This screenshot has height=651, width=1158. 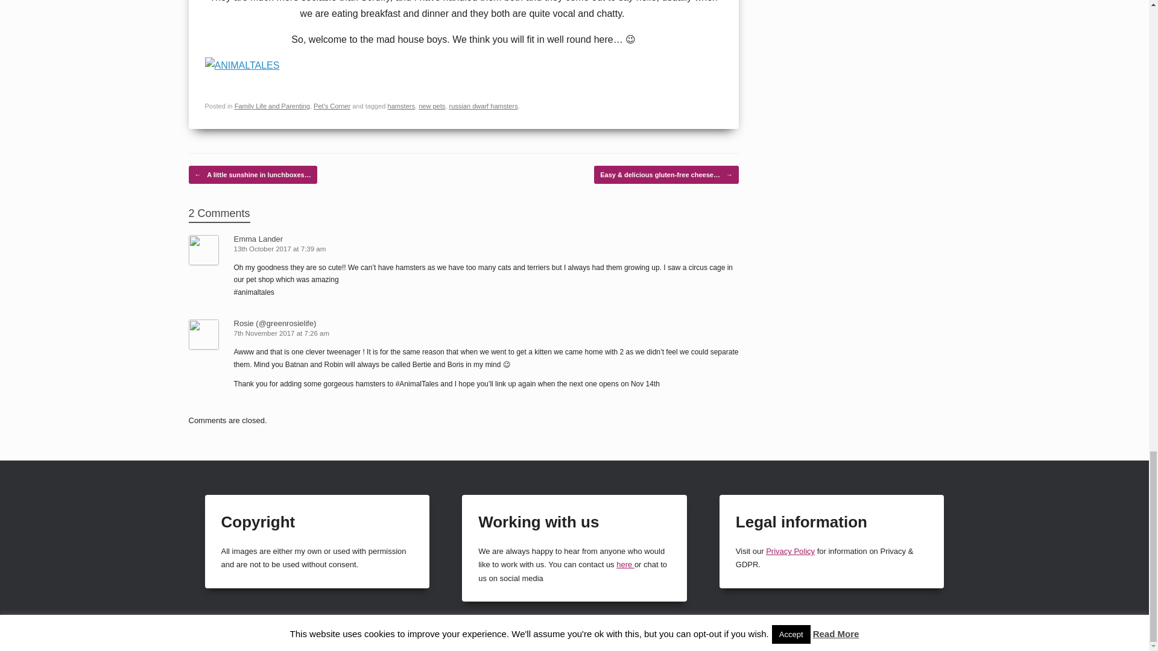 What do you see at coordinates (258, 239) in the screenshot?
I see `Emma Lander` at bounding box center [258, 239].